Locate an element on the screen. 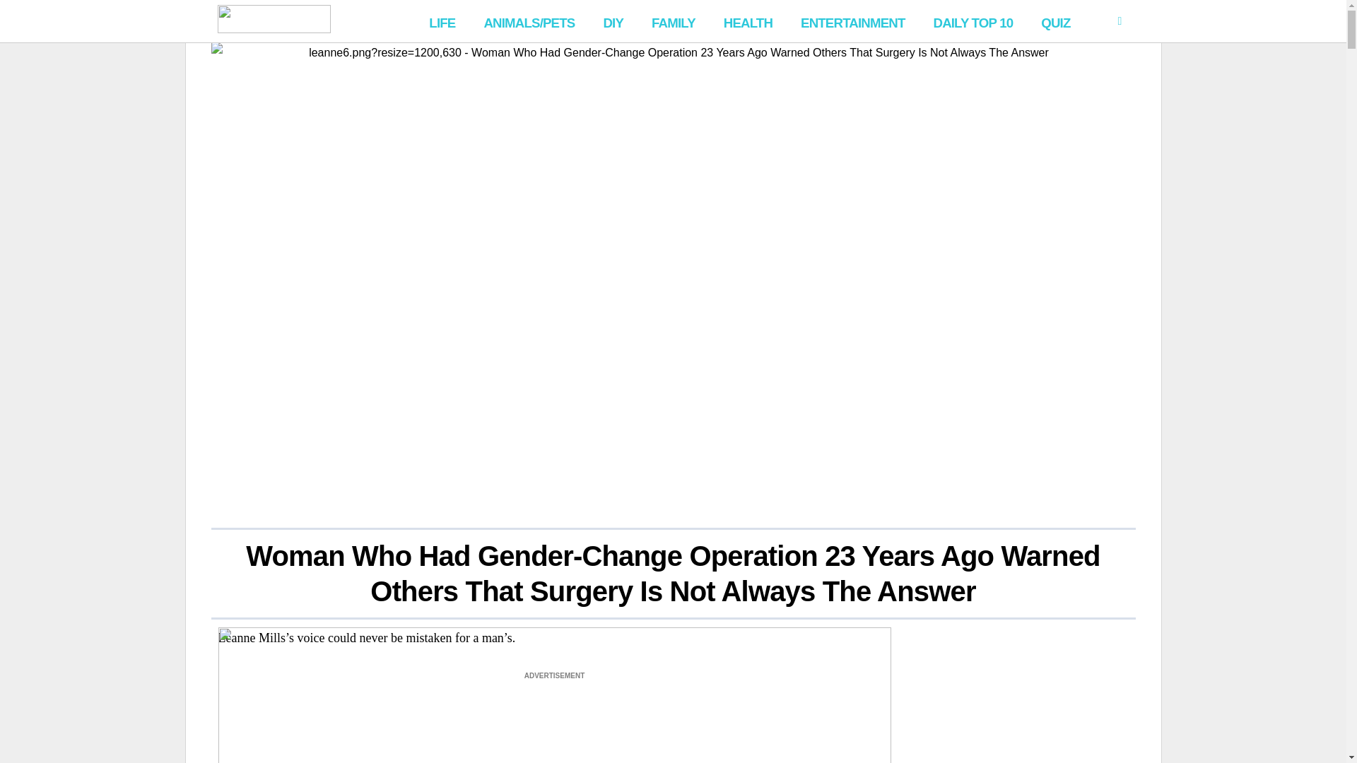  HEALTH is located at coordinates (748, 21).